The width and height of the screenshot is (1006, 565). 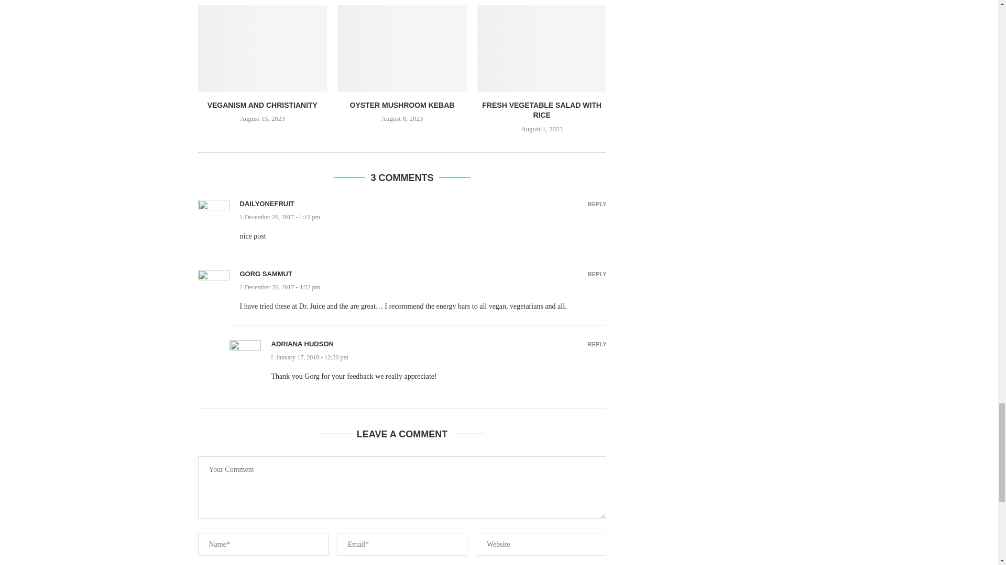 I want to click on Veganism and Christianity, so click(x=263, y=48).